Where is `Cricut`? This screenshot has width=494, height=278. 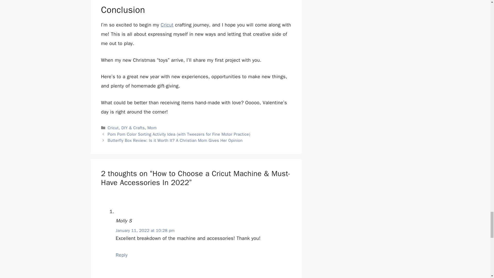 Cricut is located at coordinates (167, 25).